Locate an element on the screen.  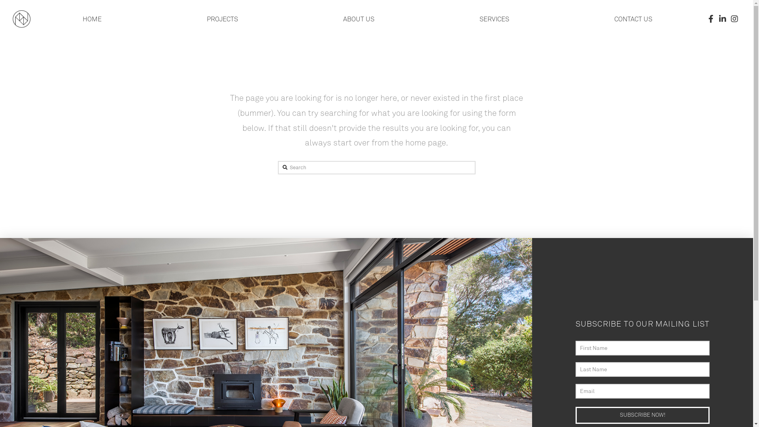
HOME is located at coordinates (92, 19).